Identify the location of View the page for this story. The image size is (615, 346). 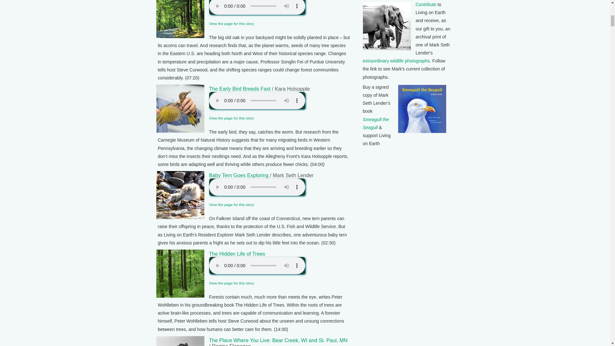
(231, 204).